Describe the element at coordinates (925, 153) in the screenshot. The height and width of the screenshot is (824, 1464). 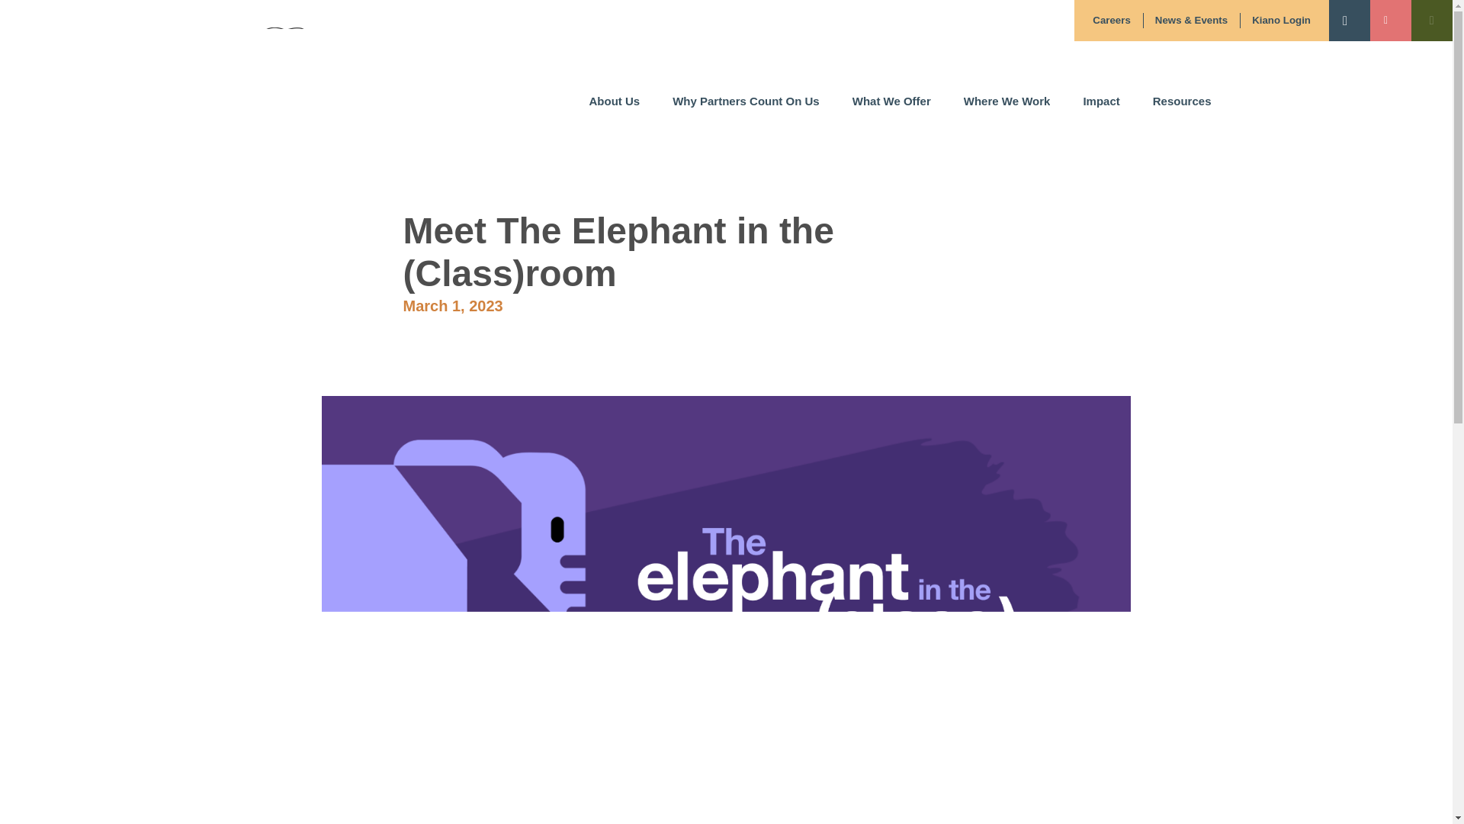
I see `Coaching Cultures` at that location.